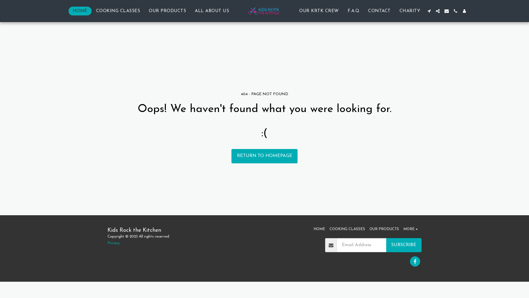 The height and width of the screenshot is (298, 529). I want to click on  , so click(415, 262).